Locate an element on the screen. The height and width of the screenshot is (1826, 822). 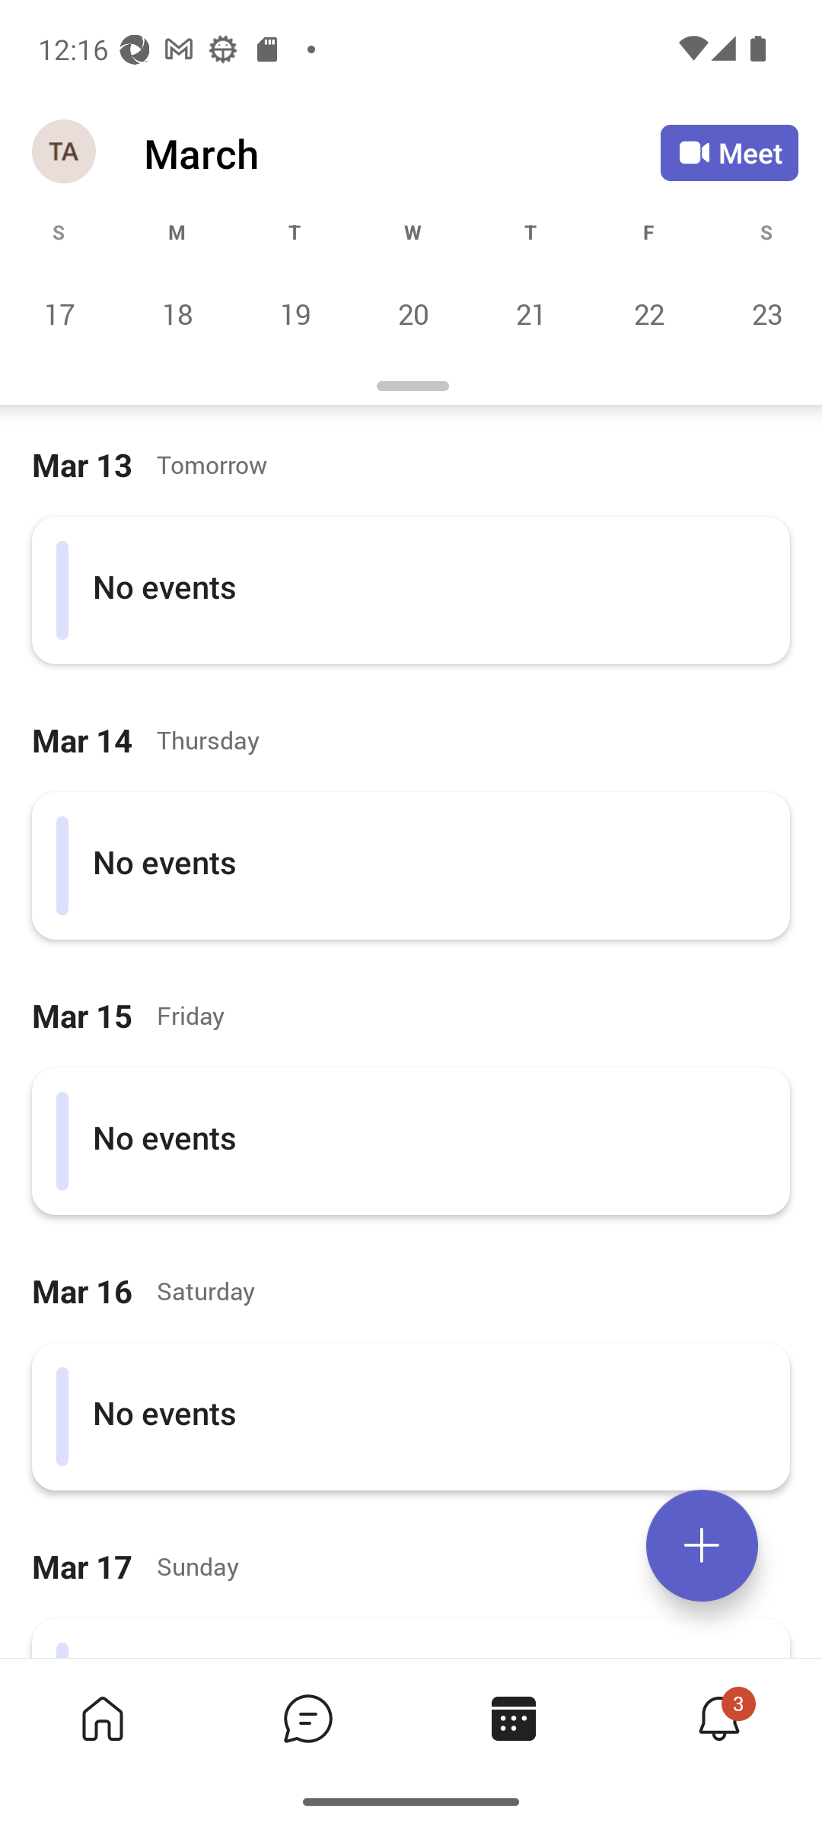
Activity tab,4 of 4, not selected, 3 new 3 is located at coordinates (718, 1718).